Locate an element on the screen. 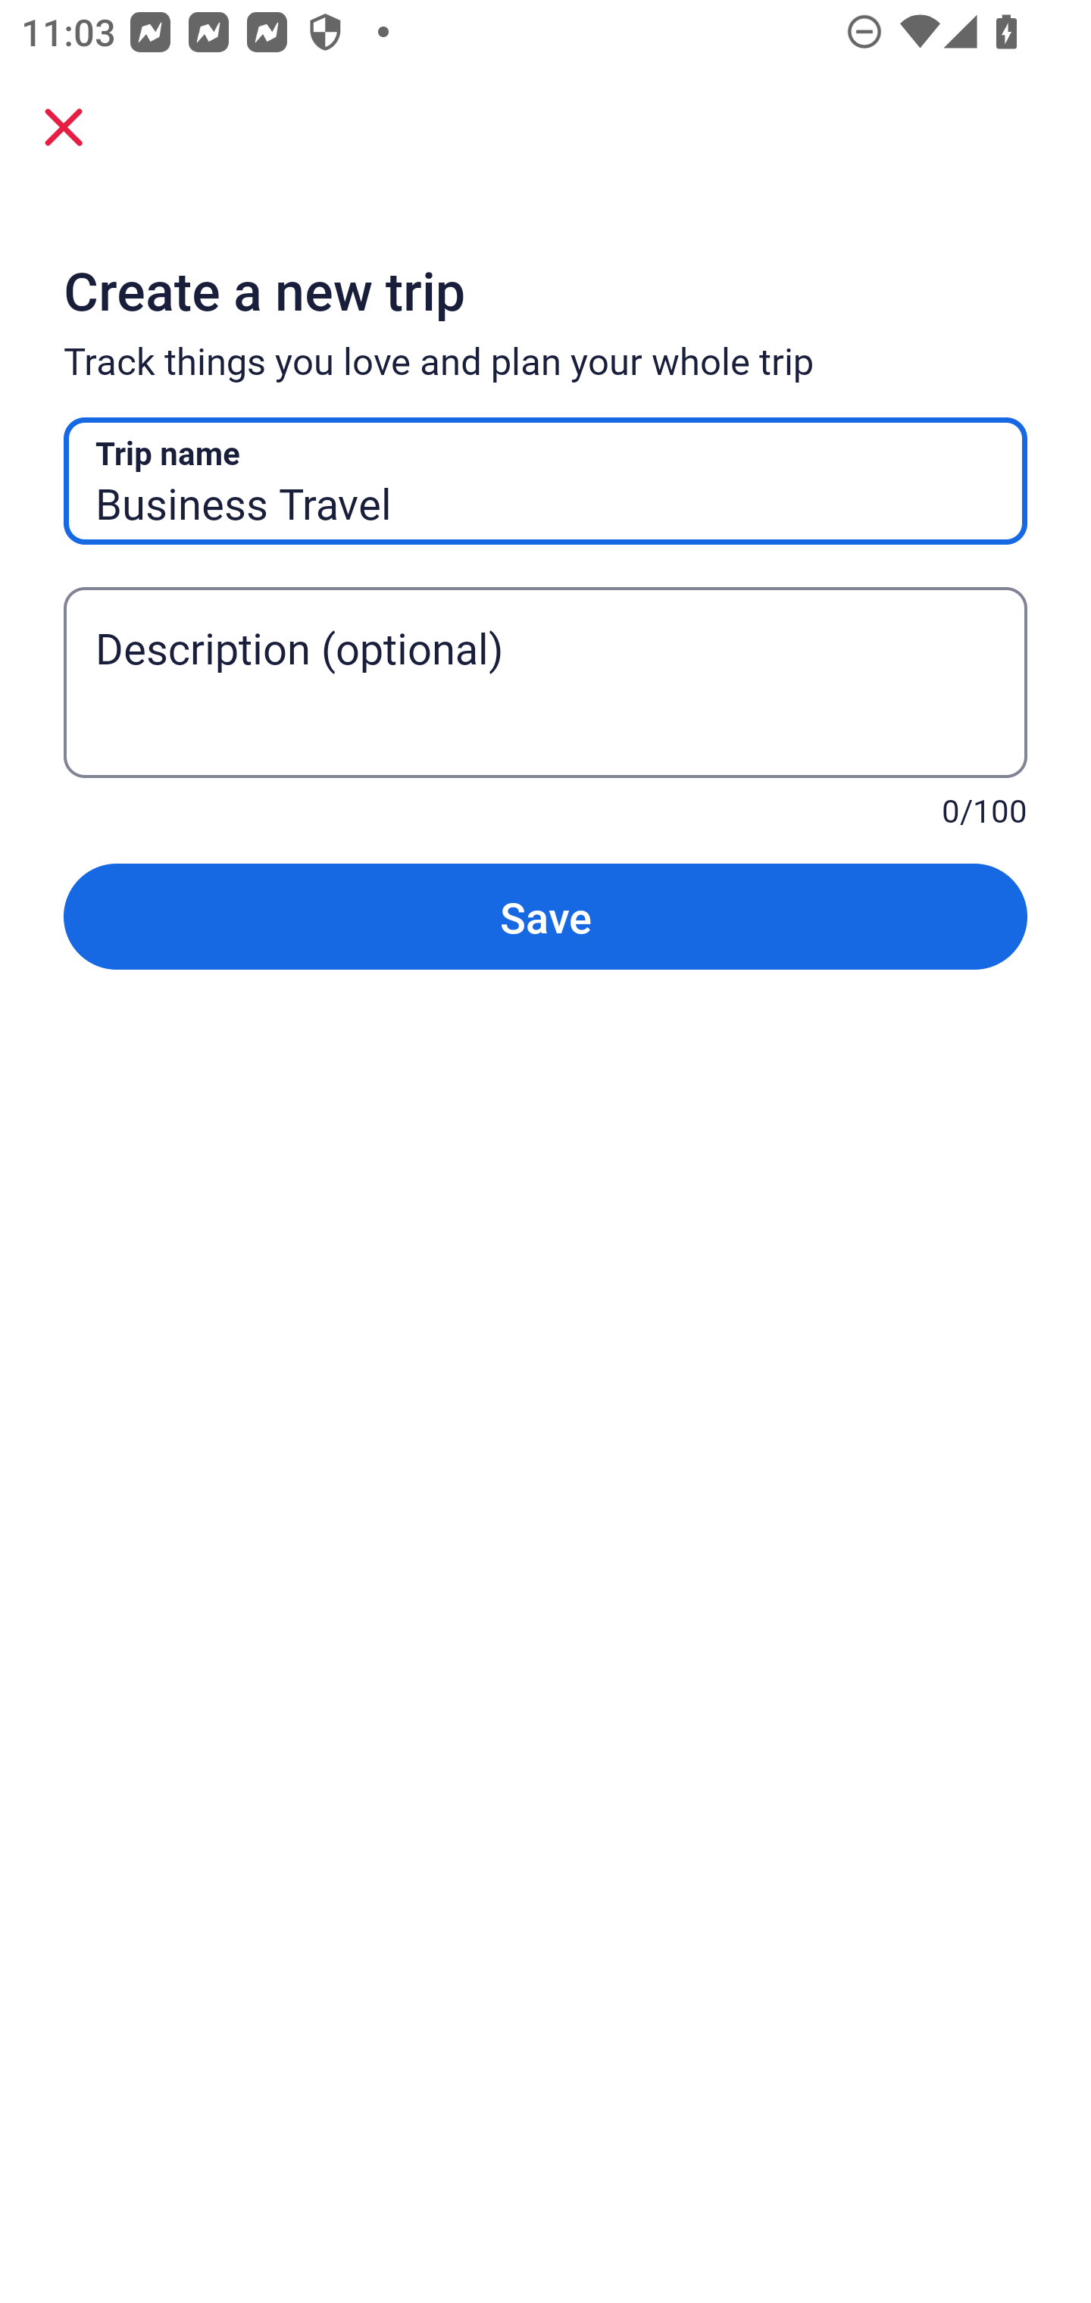  Close is located at coordinates (64, 126).